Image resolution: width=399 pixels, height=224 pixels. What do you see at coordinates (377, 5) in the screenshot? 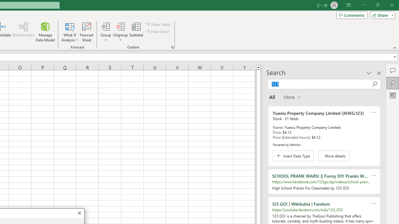
I see `Restore Down` at bounding box center [377, 5].